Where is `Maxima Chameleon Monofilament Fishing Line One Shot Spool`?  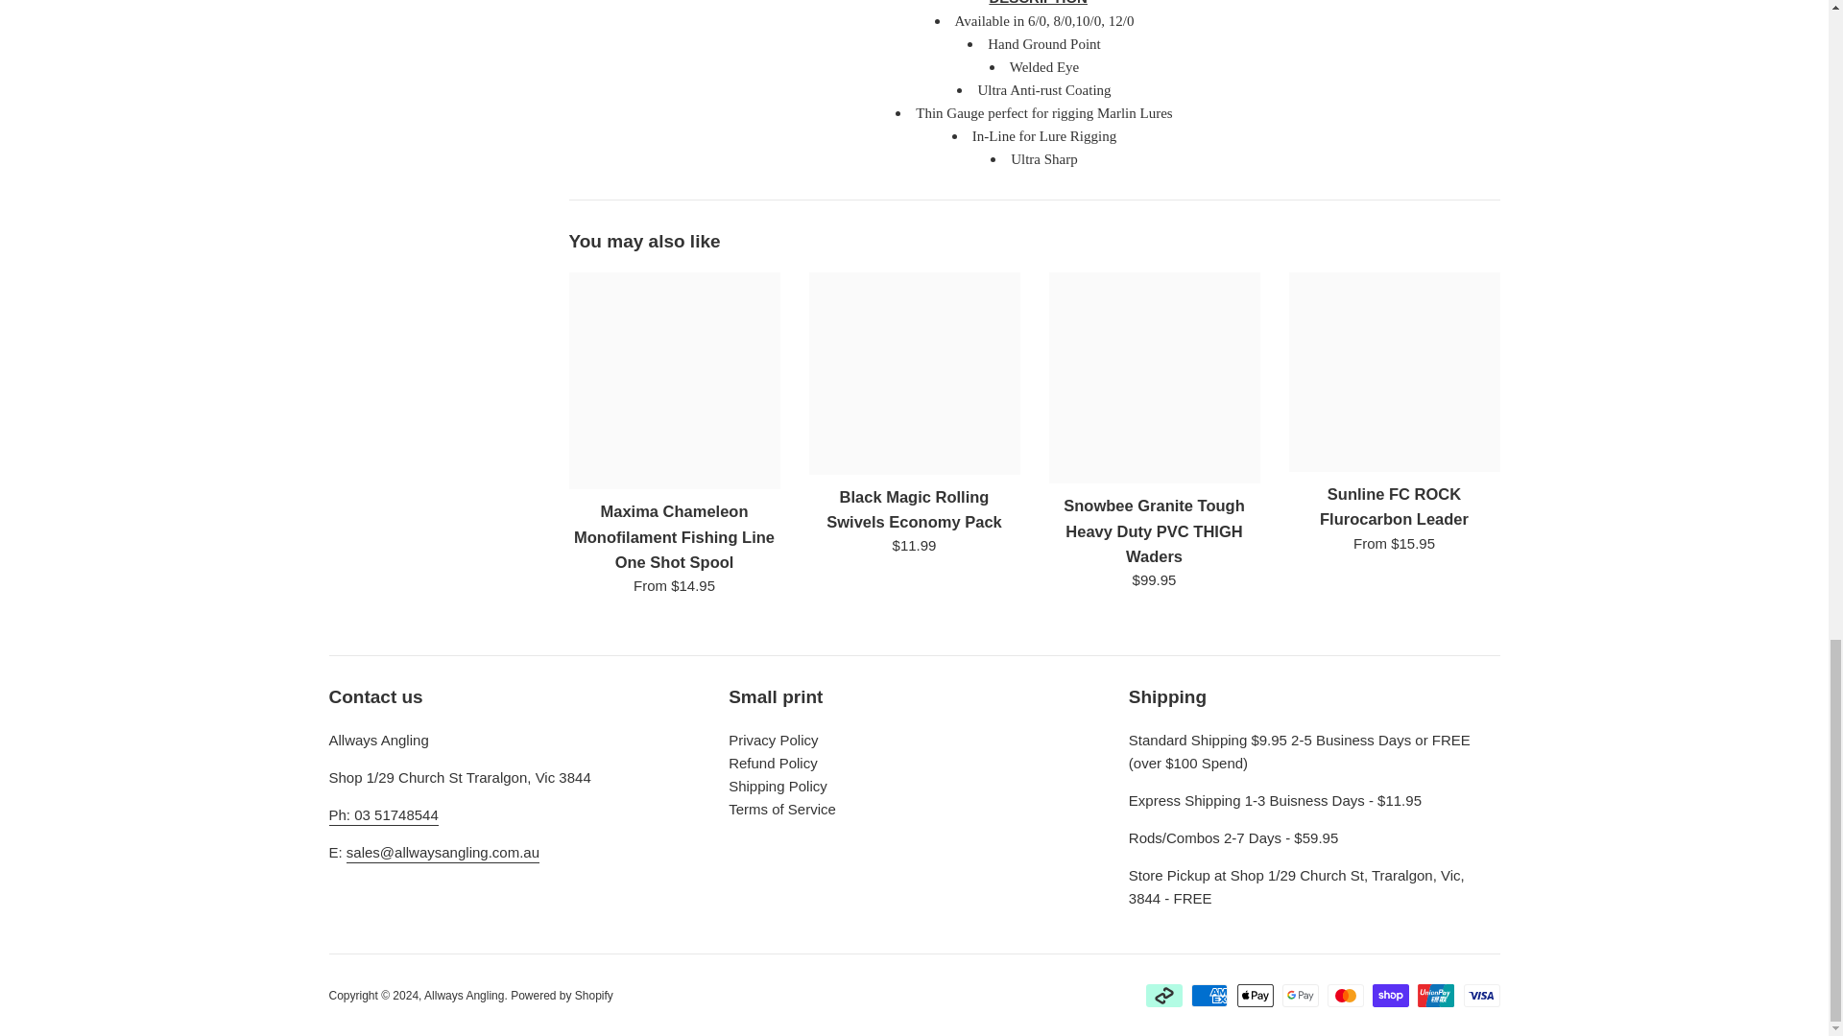 Maxima Chameleon Monofilament Fishing Line One Shot Spool is located at coordinates (674, 380).